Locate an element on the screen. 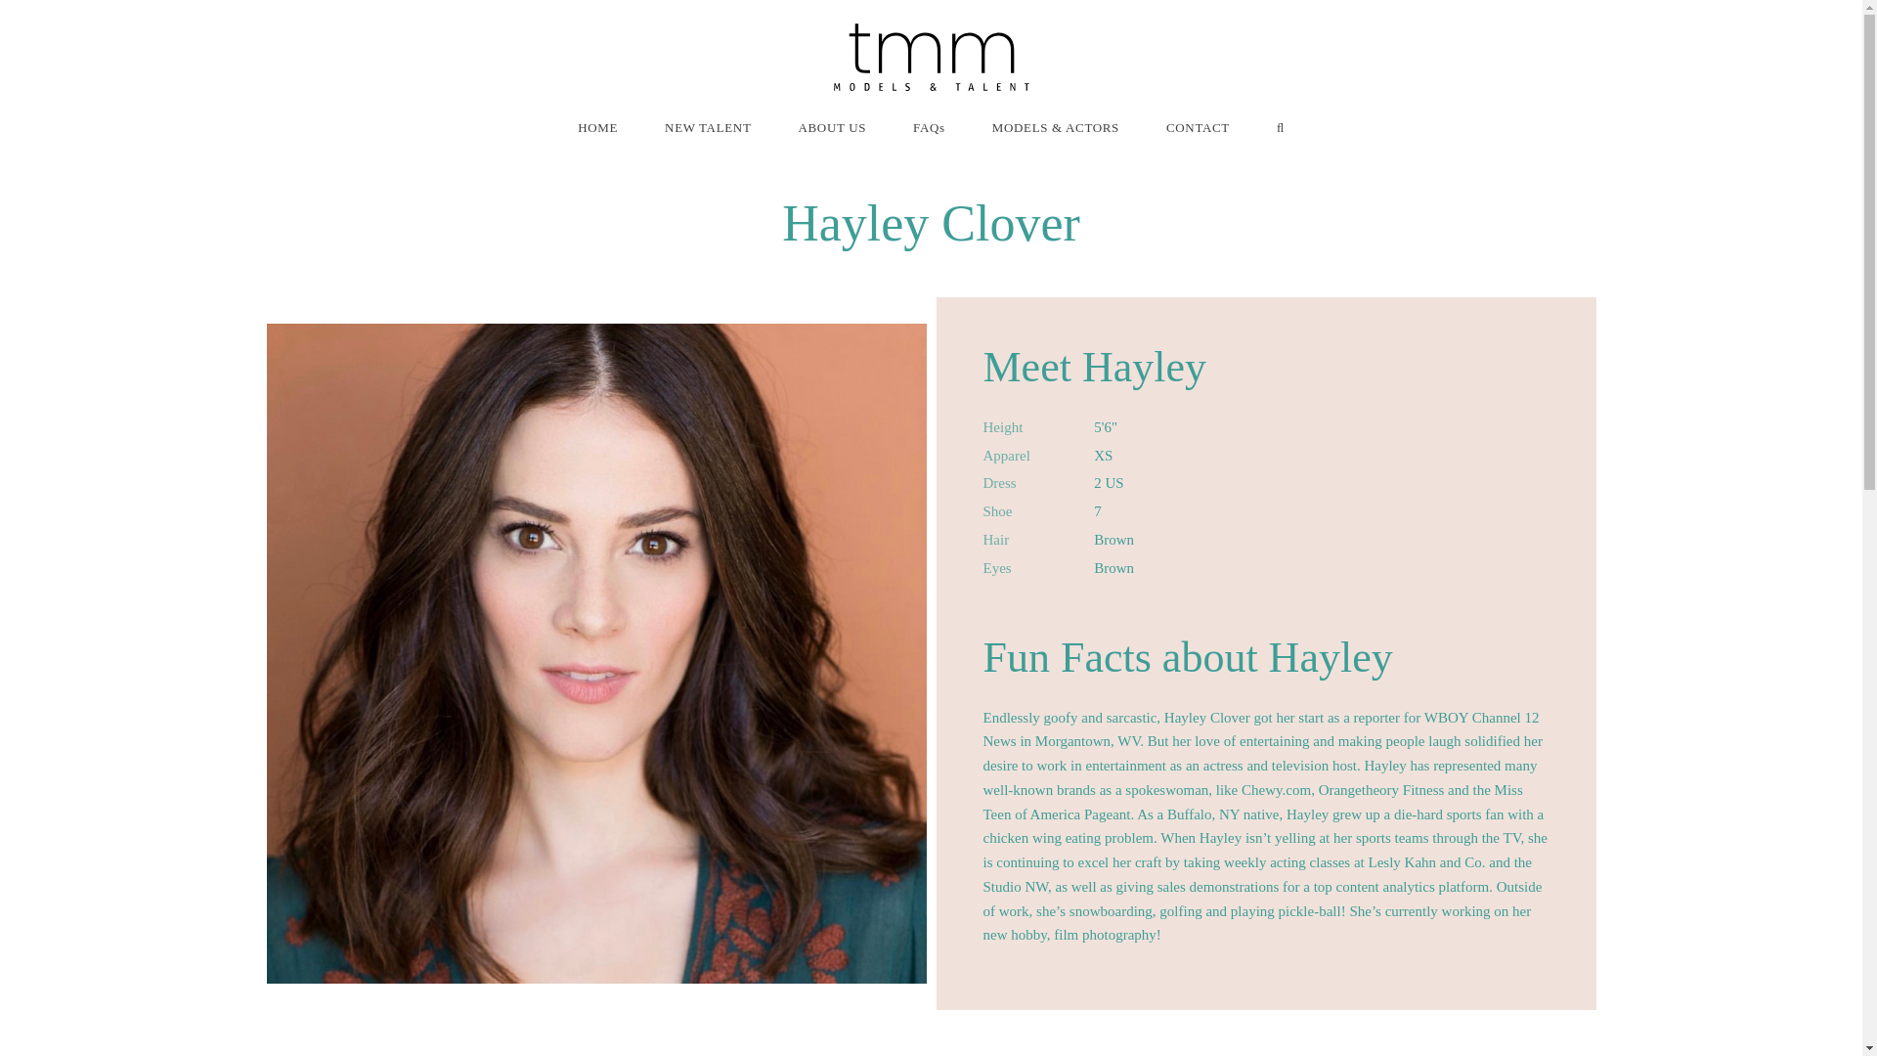 This screenshot has width=1877, height=1056. SEARCH is located at coordinates (1281, 127).